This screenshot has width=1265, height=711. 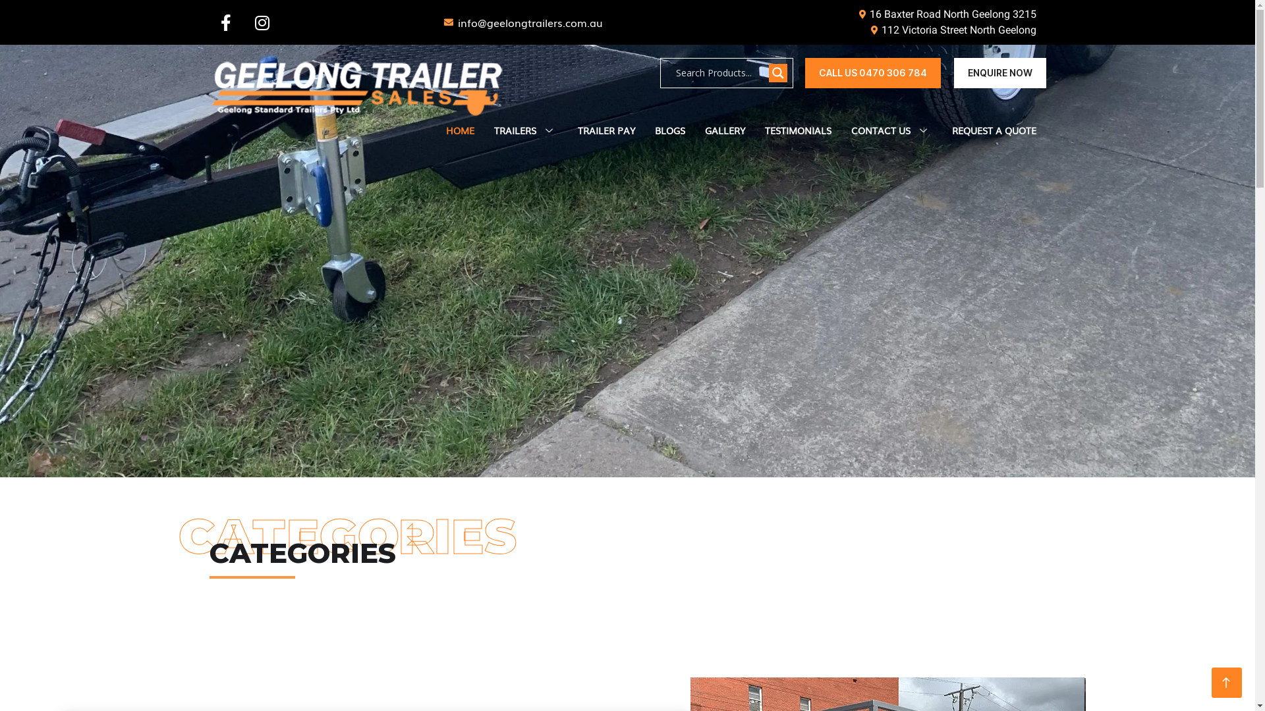 I want to click on TRAILER PAY, so click(x=606, y=131).